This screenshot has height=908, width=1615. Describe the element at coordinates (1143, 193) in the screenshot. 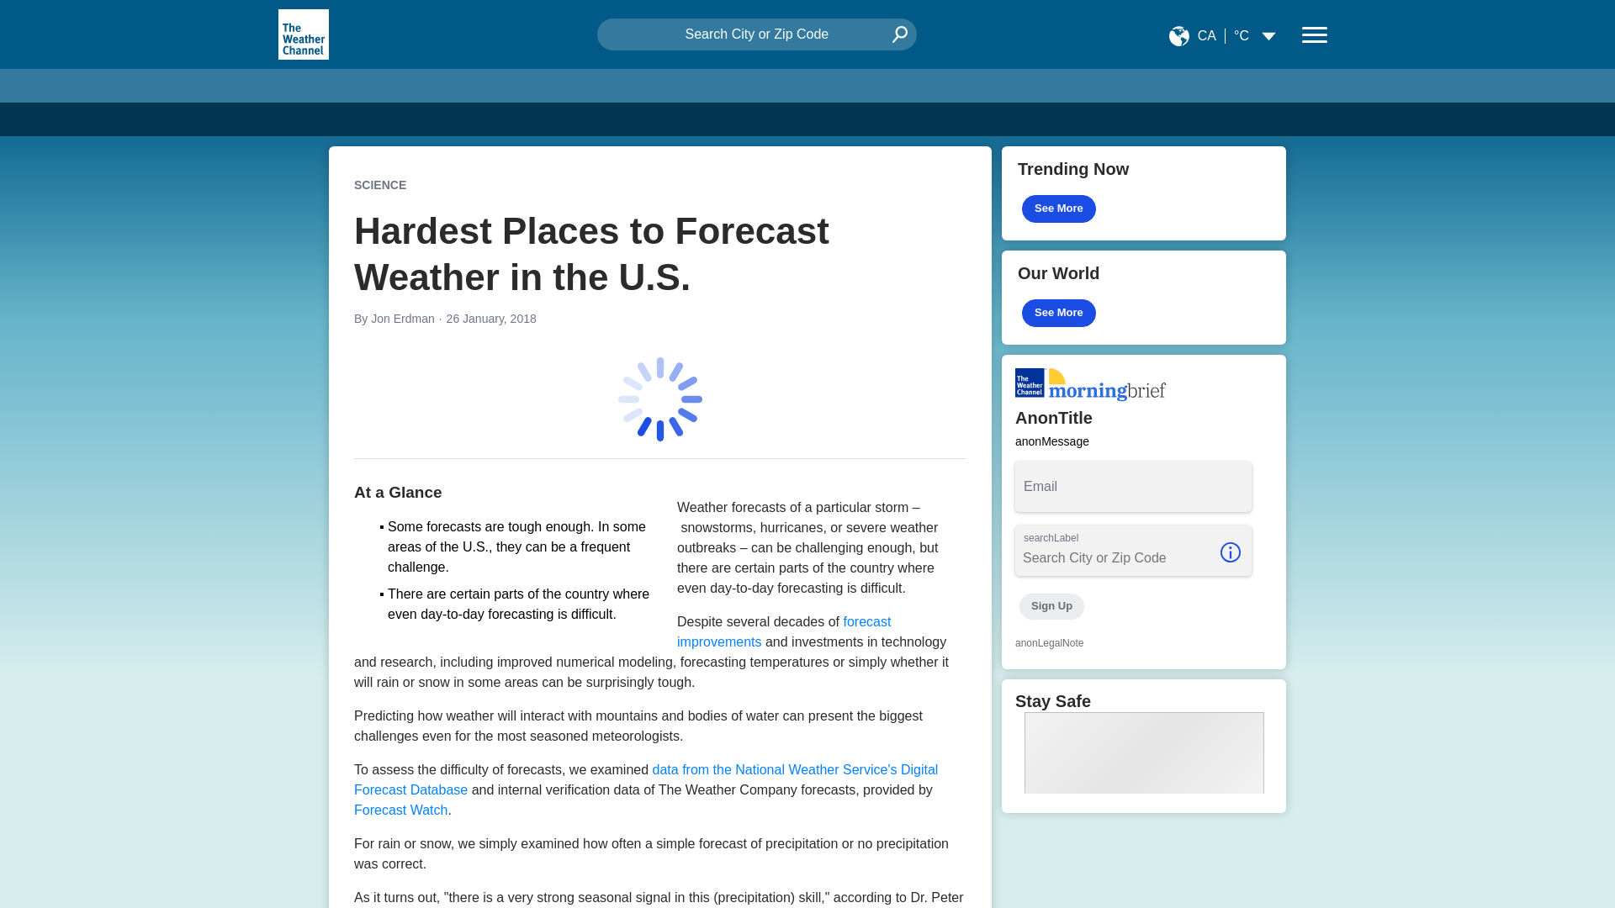

I see `Trending Now` at that location.